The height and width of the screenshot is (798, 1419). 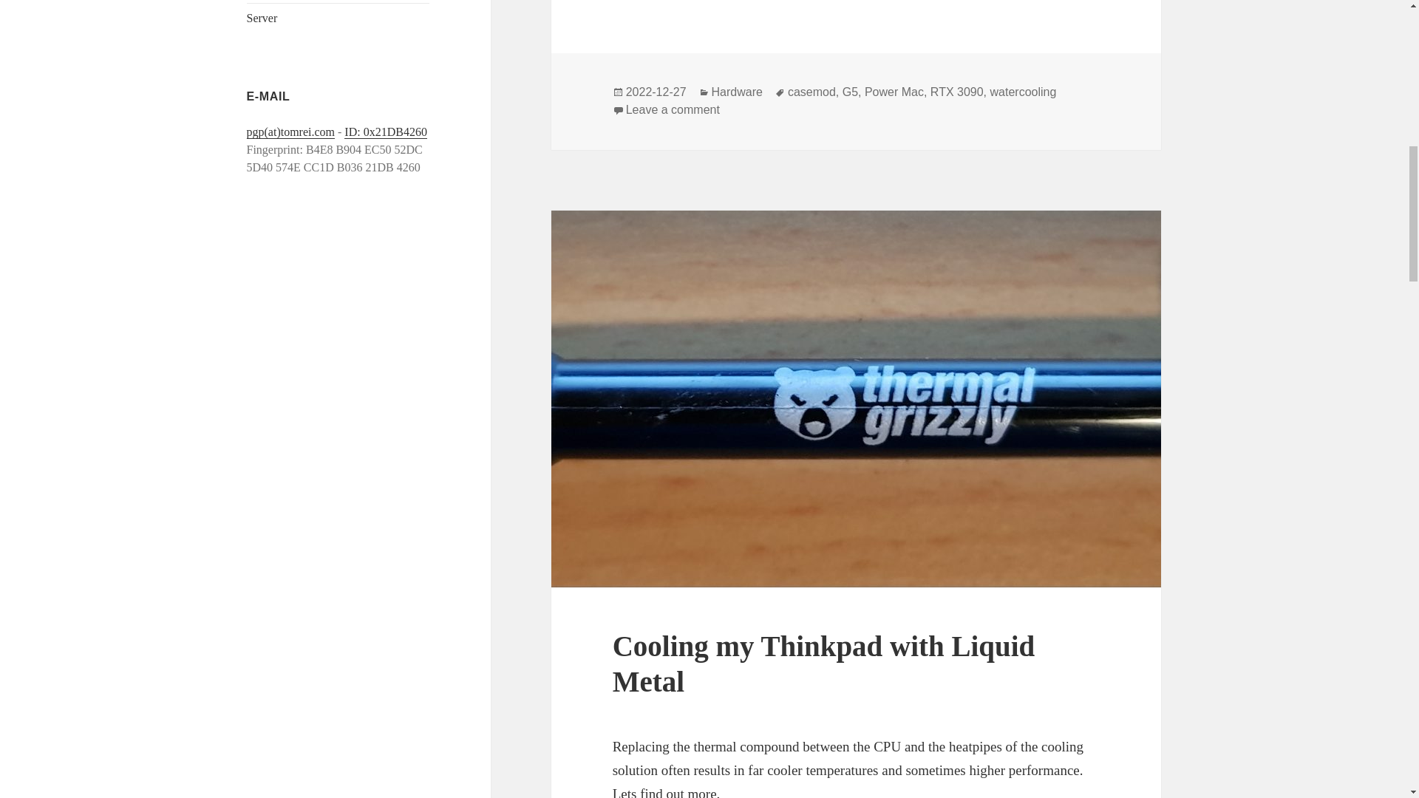 What do you see at coordinates (386, 132) in the screenshot?
I see `ID: 0x21DB4260` at bounding box center [386, 132].